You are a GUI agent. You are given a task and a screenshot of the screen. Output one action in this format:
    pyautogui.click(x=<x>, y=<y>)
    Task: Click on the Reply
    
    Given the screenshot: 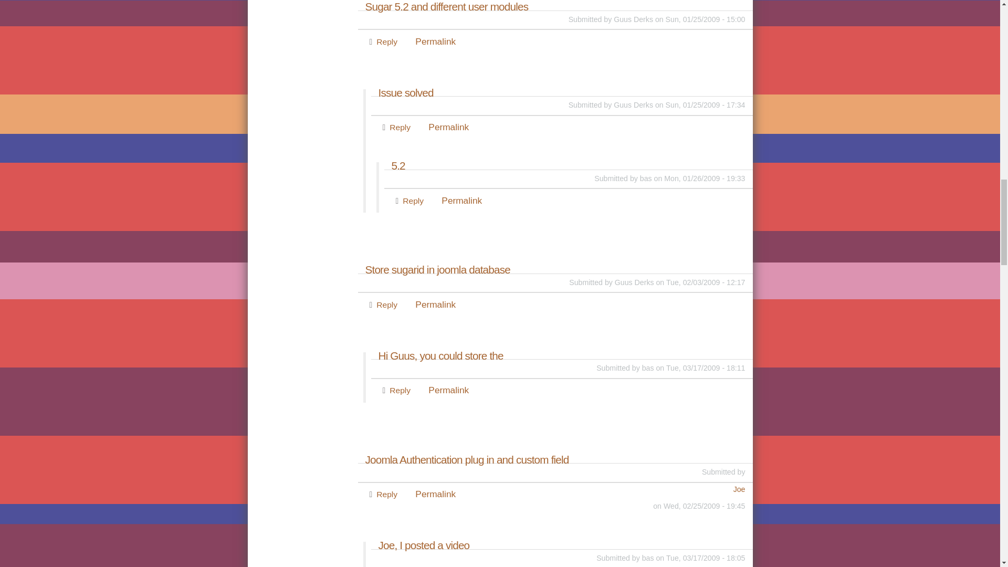 What is the action you would take?
    pyautogui.click(x=386, y=41)
    